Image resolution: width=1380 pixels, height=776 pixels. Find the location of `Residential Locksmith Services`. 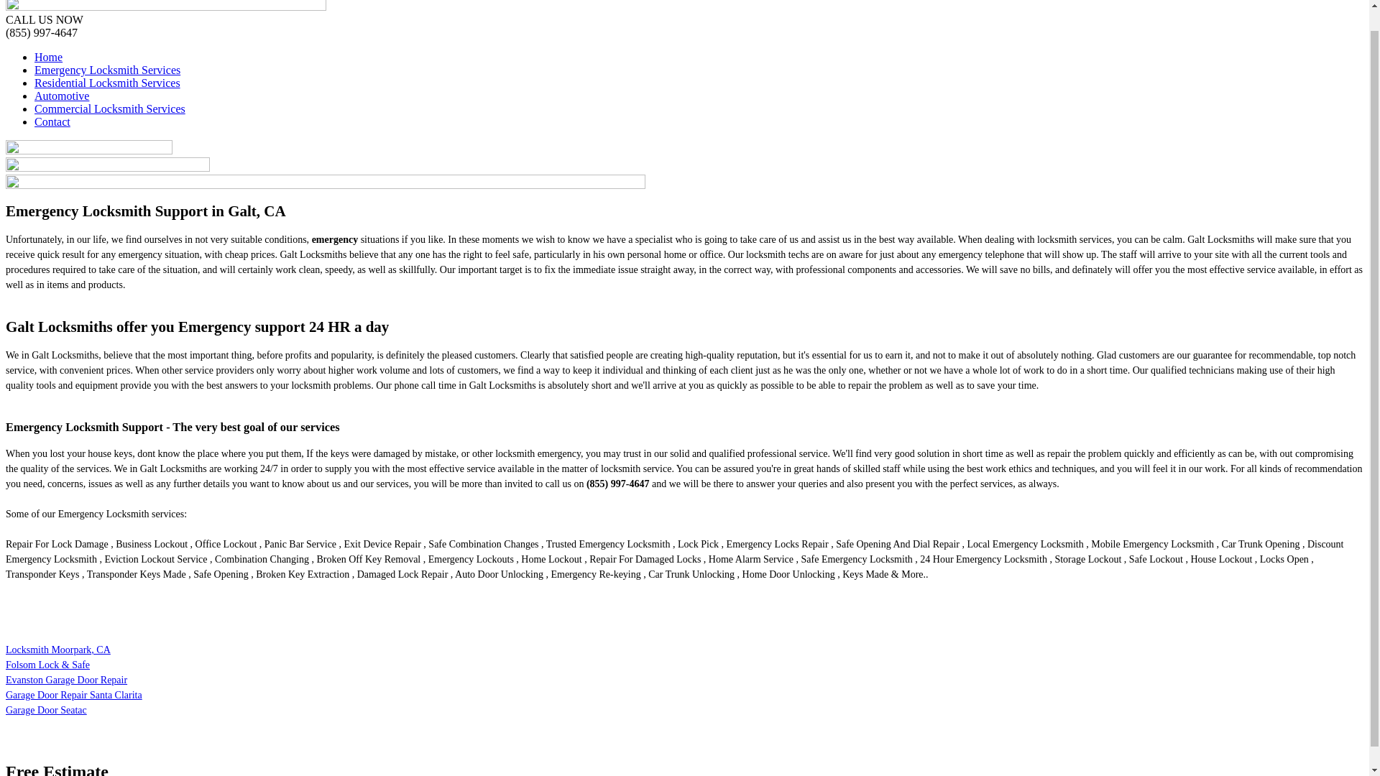

Residential Locksmith Services is located at coordinates (108, 83).